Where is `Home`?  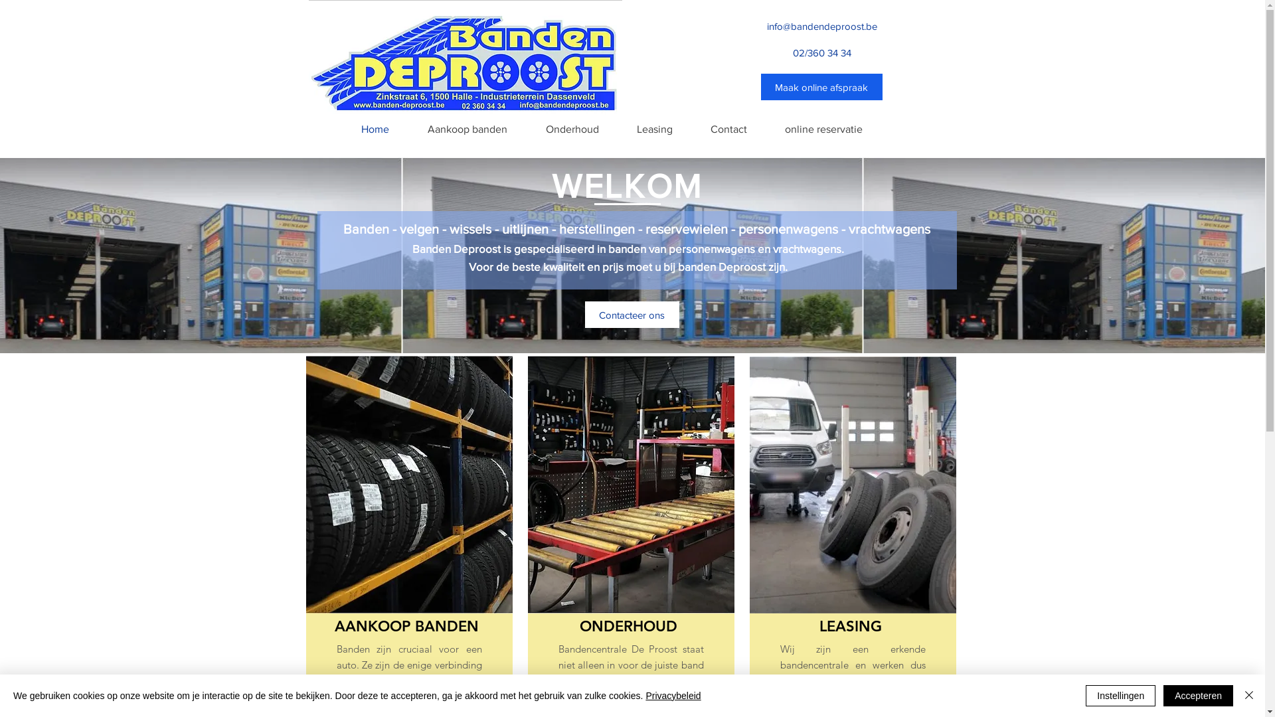
Home is located at coordinates (375, 129).